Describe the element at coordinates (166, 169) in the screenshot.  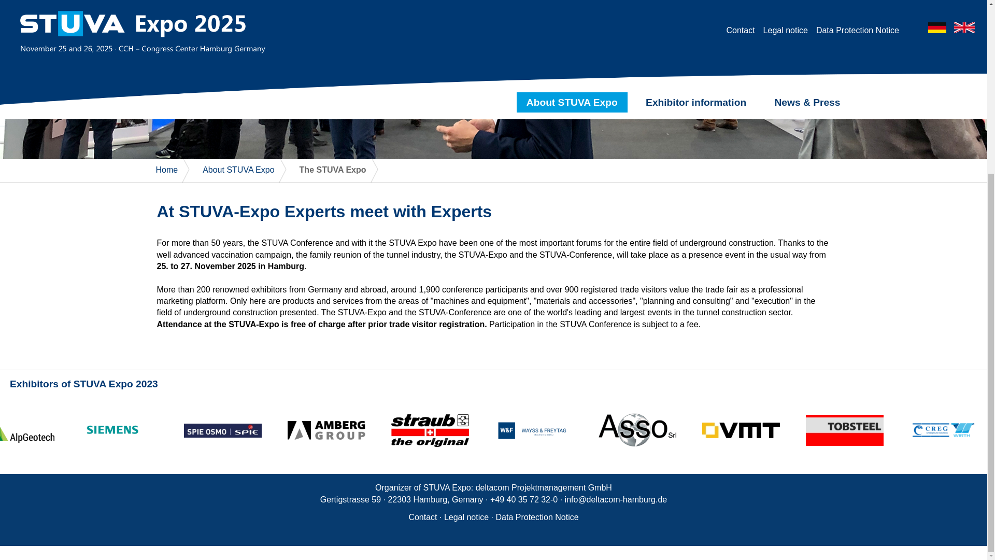
I see `Home` at that location.